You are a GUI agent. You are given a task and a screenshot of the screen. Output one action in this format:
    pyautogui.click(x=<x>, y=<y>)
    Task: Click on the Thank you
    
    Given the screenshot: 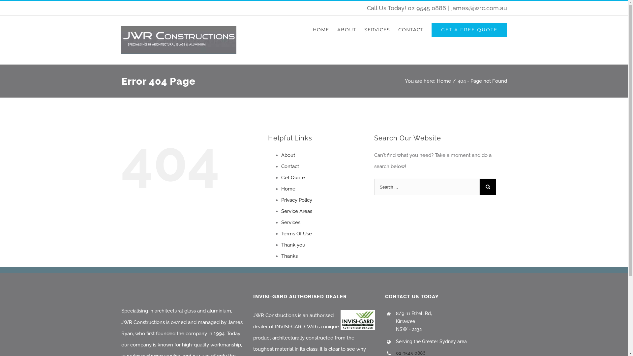 What is the action you would take?
    pyautogui.click(x=293, y=245)
    